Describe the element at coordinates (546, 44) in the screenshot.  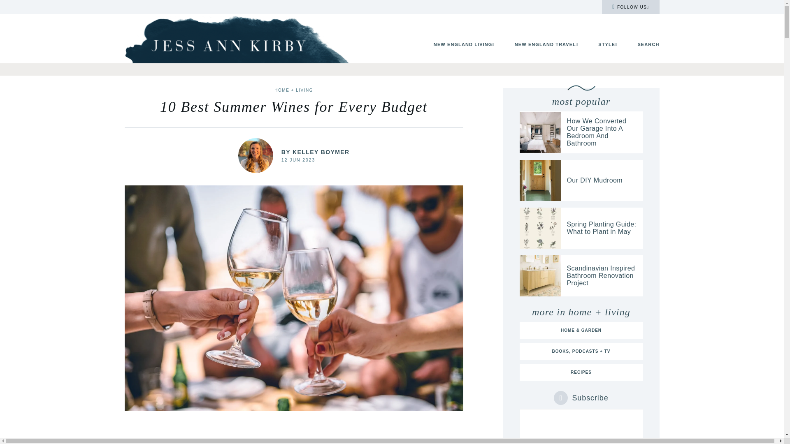
I see `NEW ENGLAND TRAVEL` at that location.